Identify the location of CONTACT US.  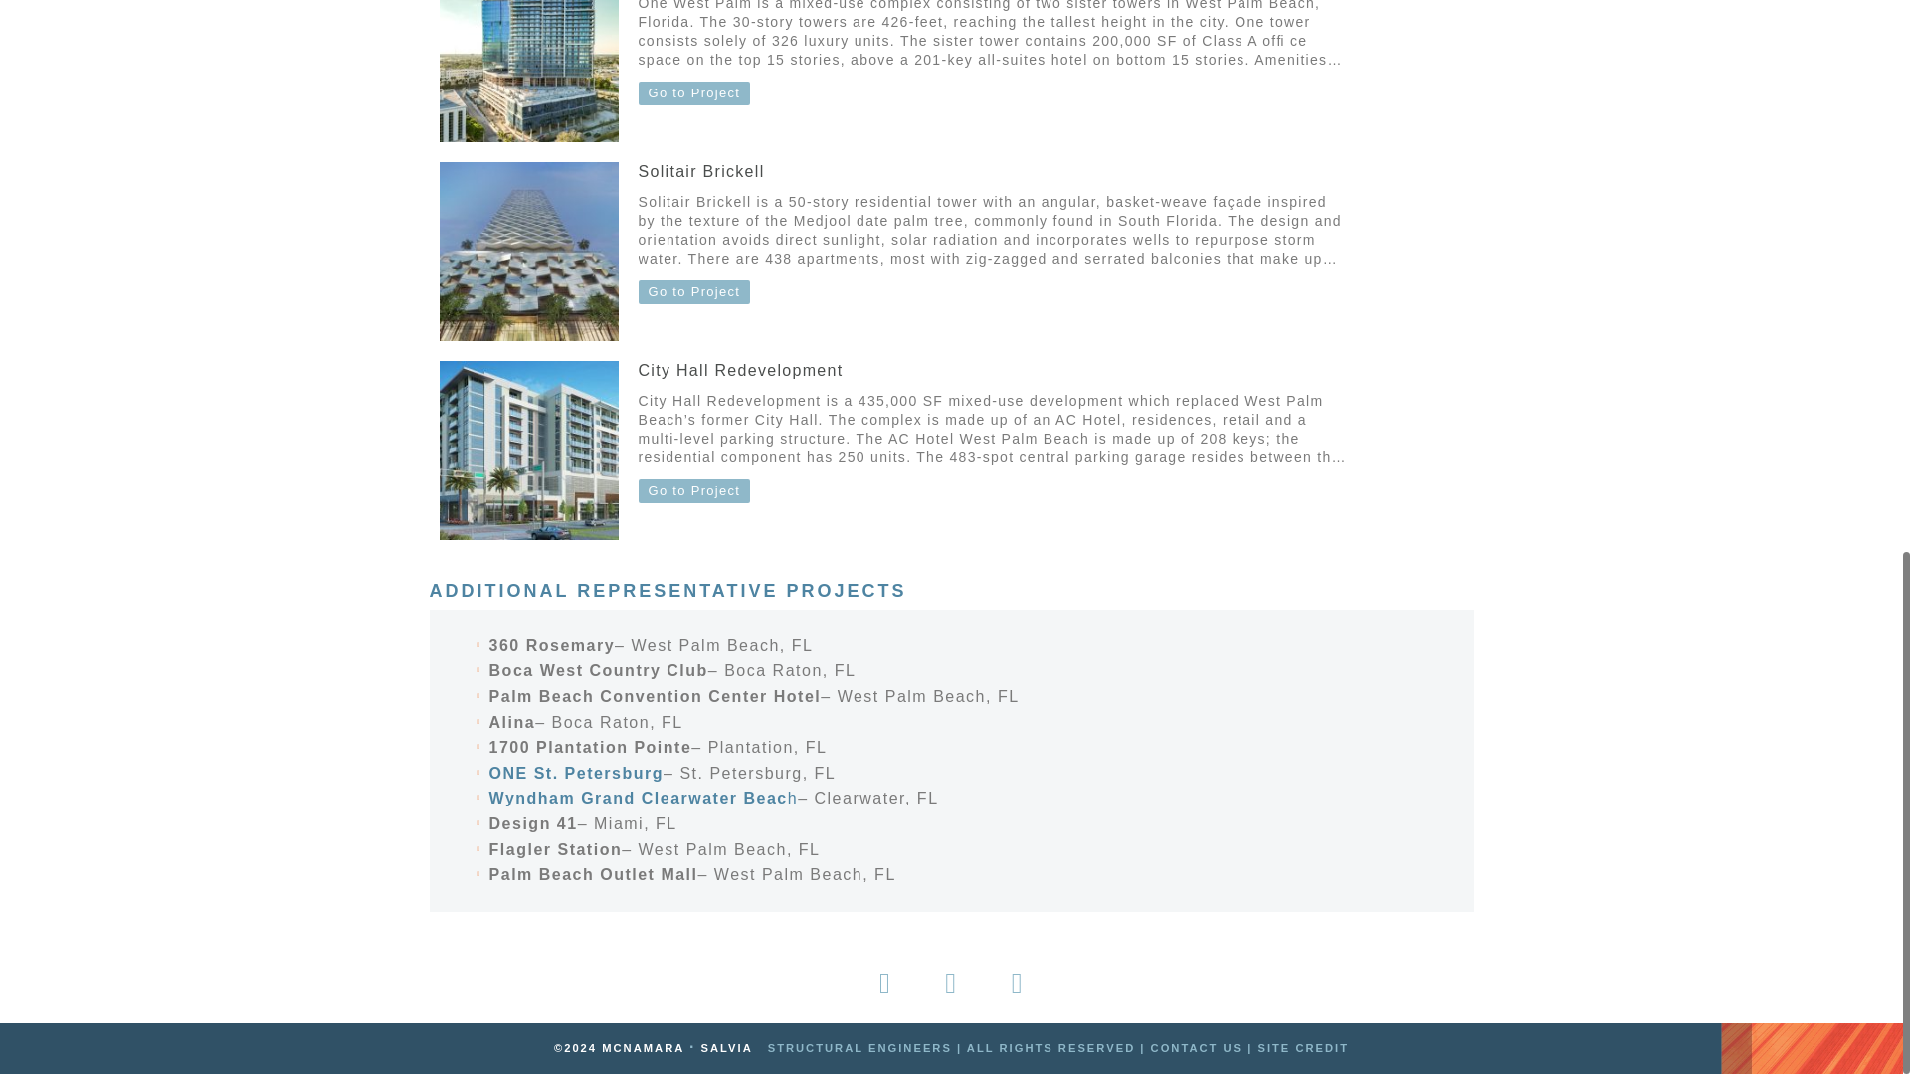
(1197, 1047).